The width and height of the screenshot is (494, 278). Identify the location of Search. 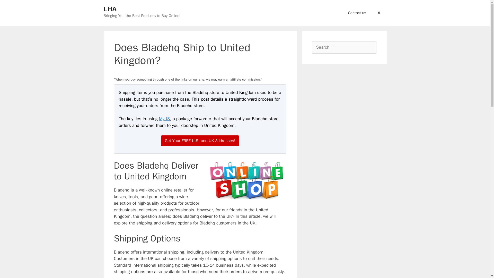
(11, 5).